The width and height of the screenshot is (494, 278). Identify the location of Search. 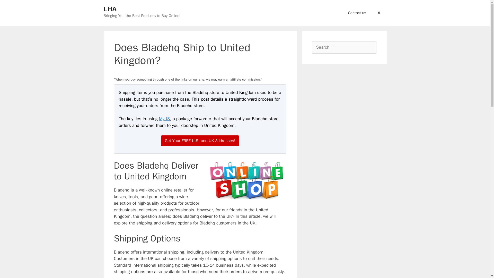
(11, 5).